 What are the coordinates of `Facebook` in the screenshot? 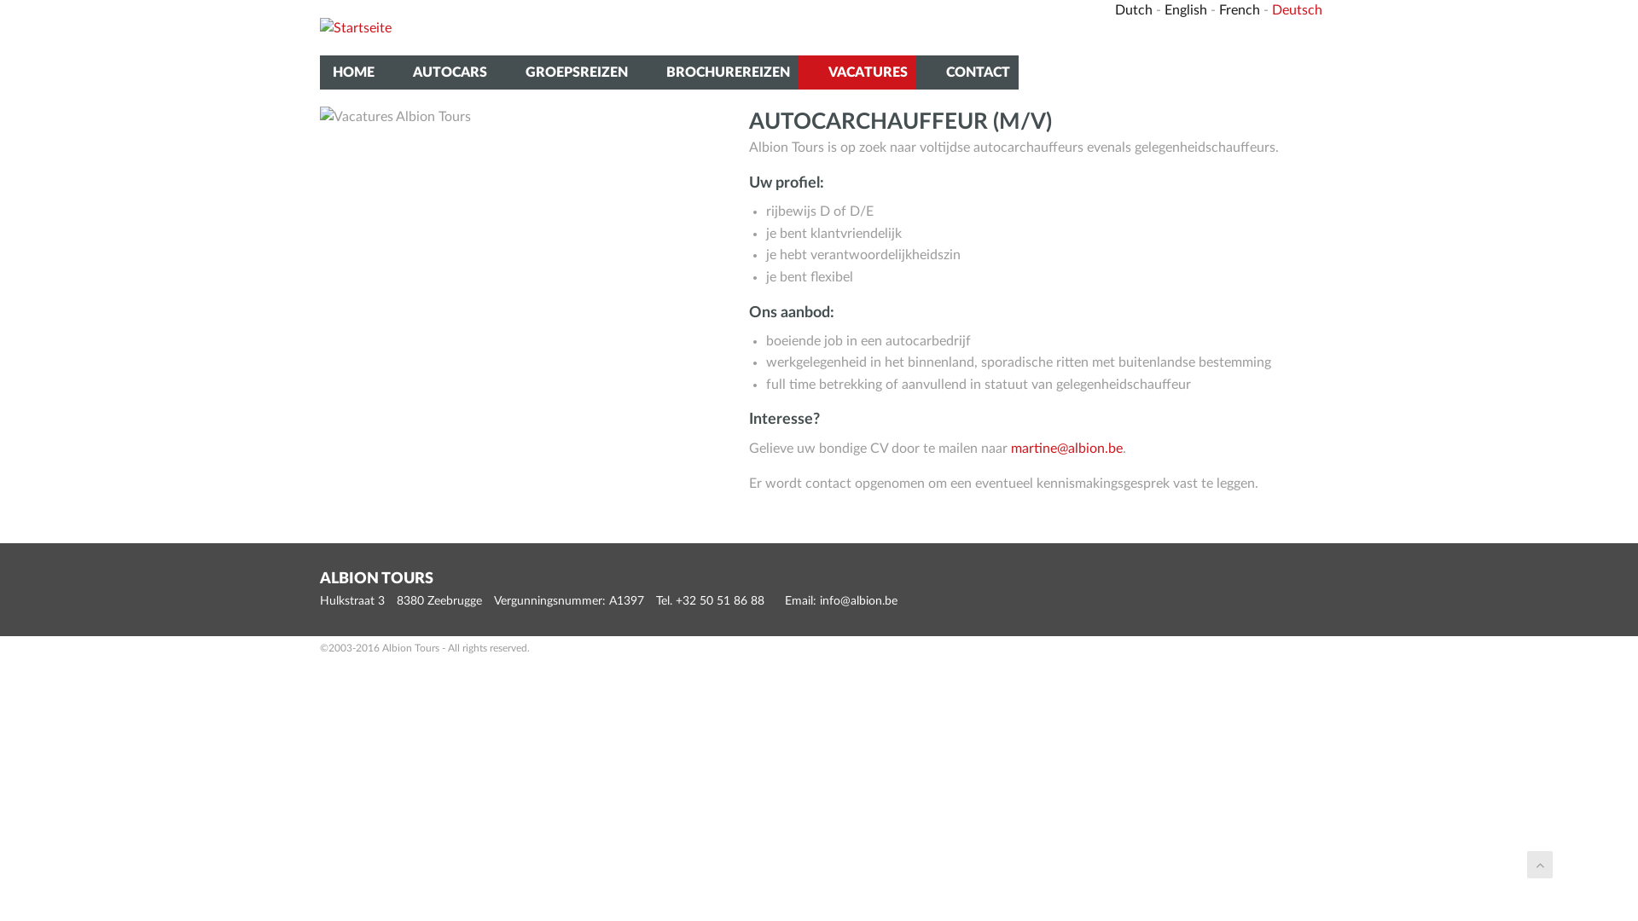 It's located at (1308, 35).